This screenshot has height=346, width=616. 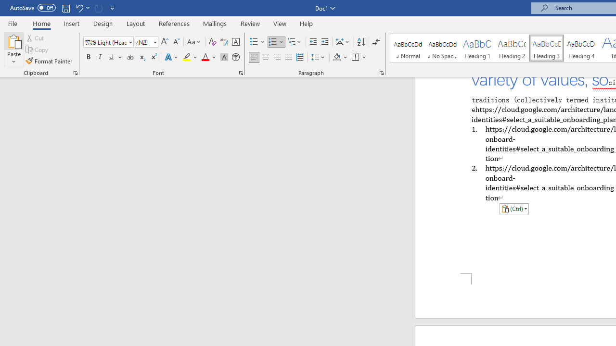 I want to click on Sort..., so click(x=361, y=42).